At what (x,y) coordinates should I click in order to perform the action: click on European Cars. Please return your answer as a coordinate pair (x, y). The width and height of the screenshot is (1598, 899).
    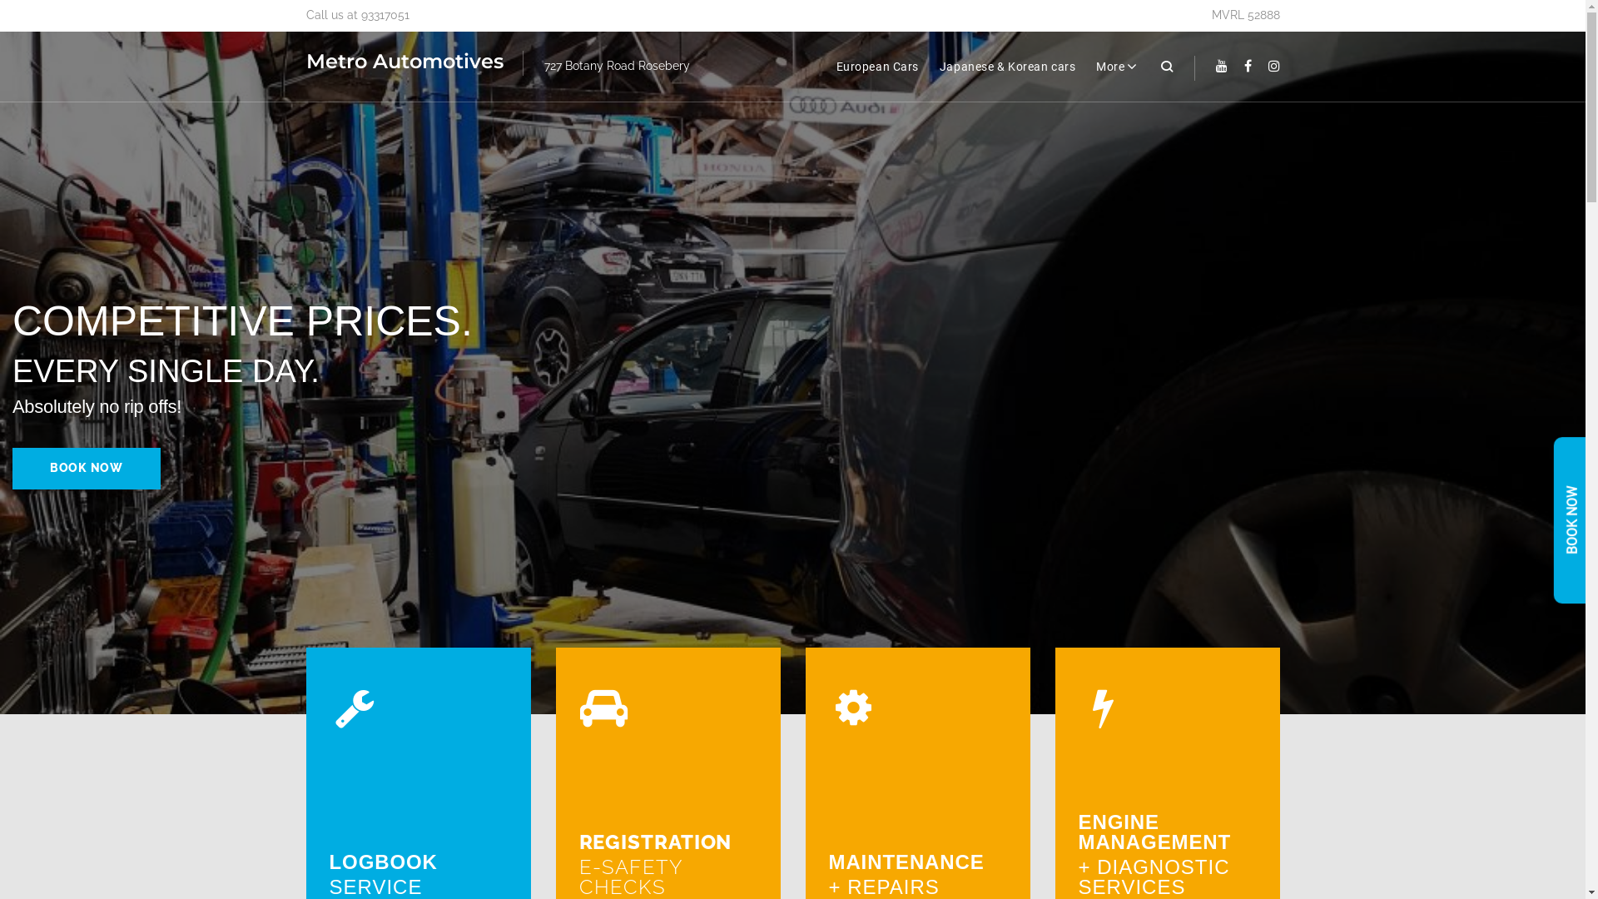
    Looking at the image, I should click on (877, 67).